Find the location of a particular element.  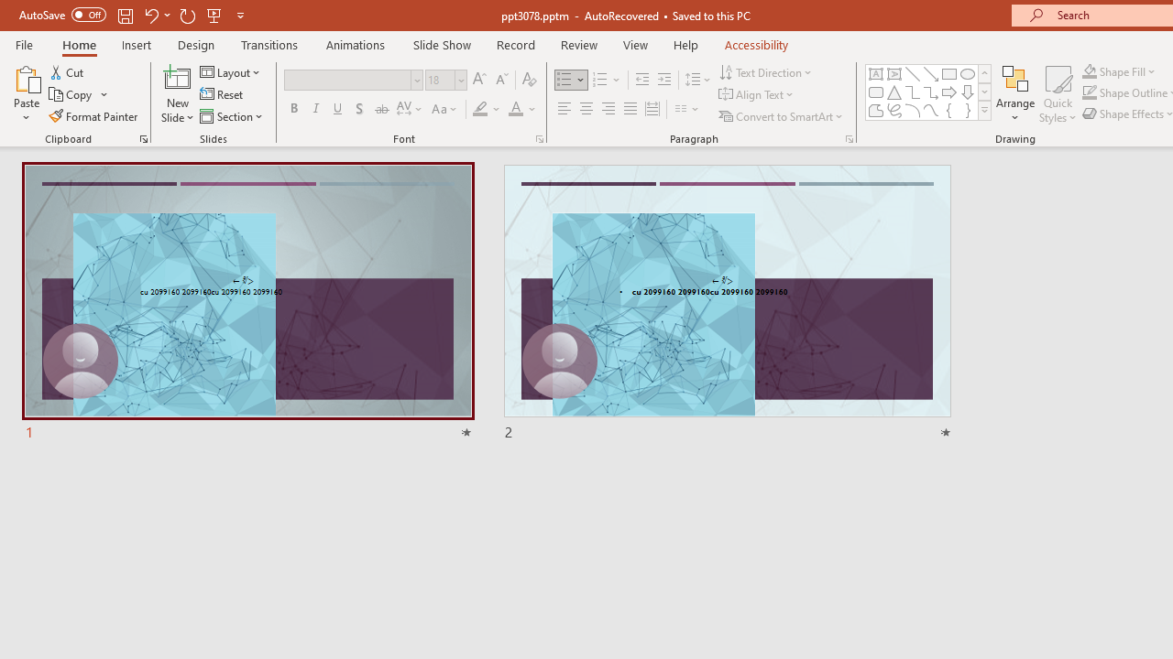

Home is located at coordinates (79, 44).